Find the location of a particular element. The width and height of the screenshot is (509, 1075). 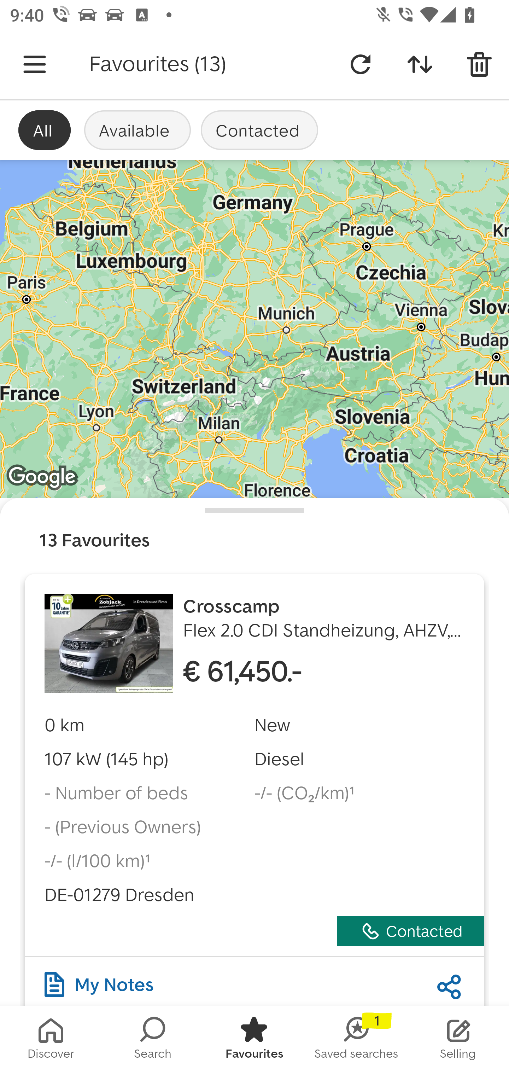

STOCK_LIST Selling is located at coordinates (458, 1040).